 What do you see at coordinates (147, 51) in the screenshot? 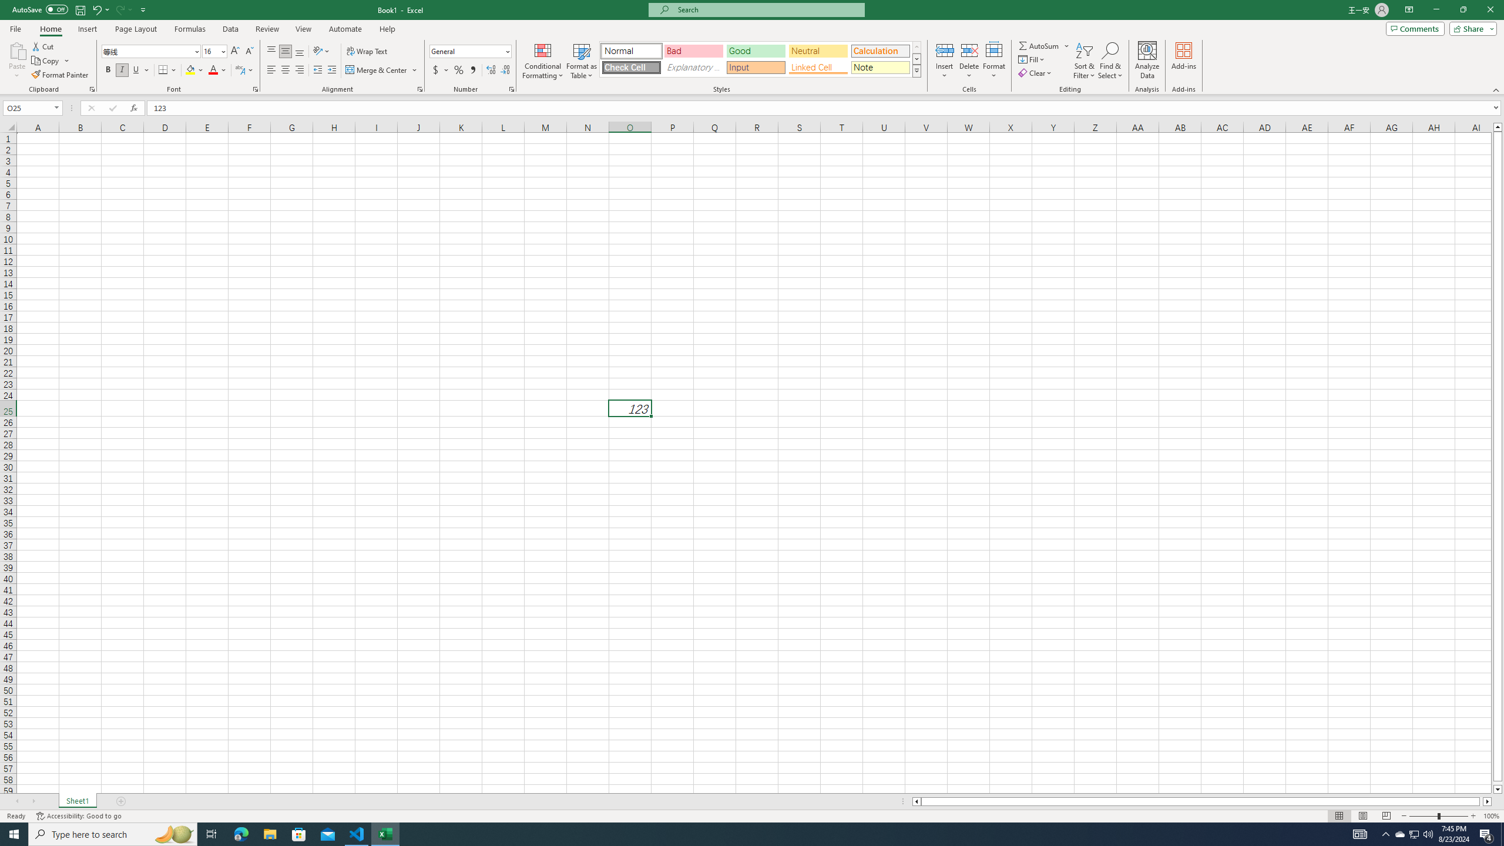
I see `Font` at bounding box center [147, 51].